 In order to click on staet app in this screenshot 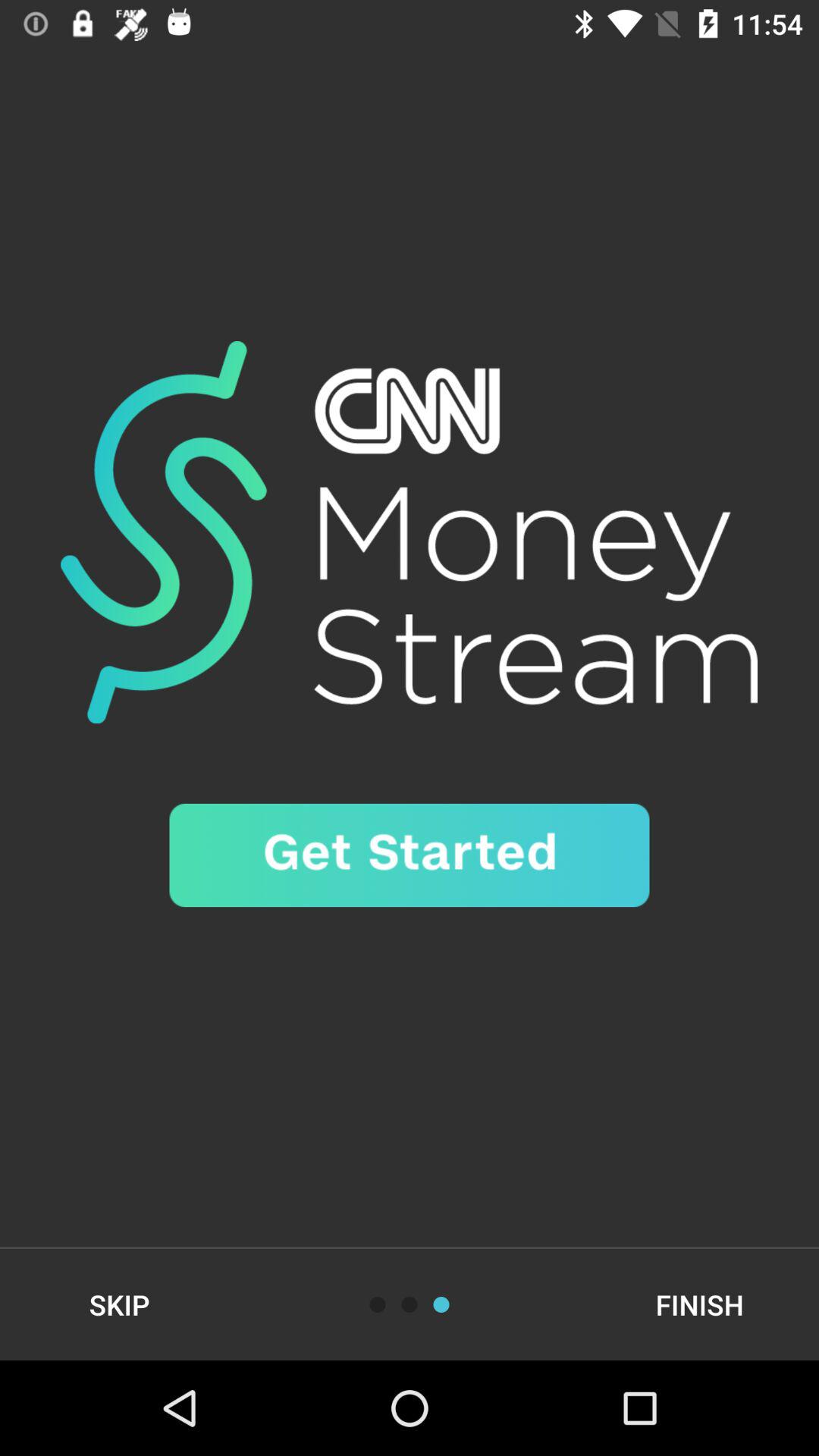, I will do `click(409, 855)`.